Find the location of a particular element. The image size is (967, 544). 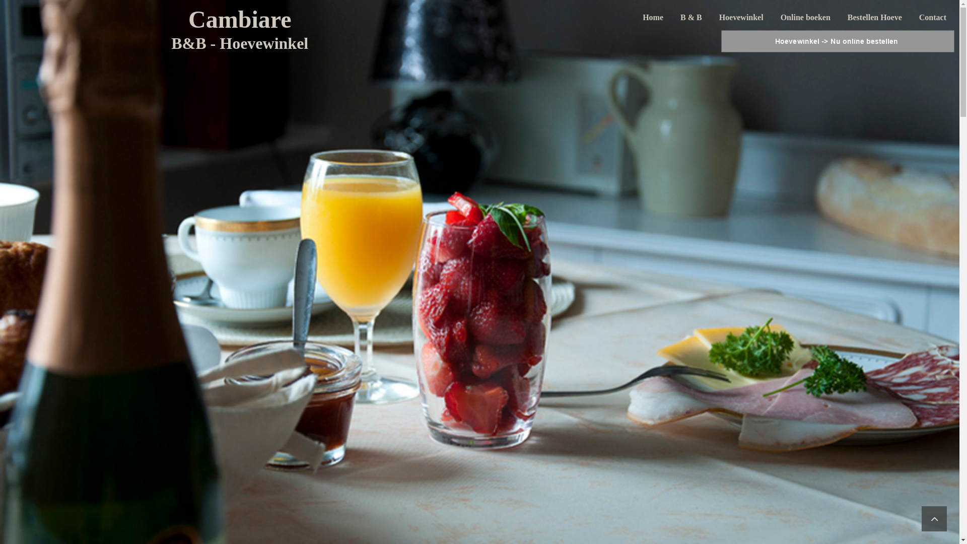

Contact is located at coordinates (933, 17).